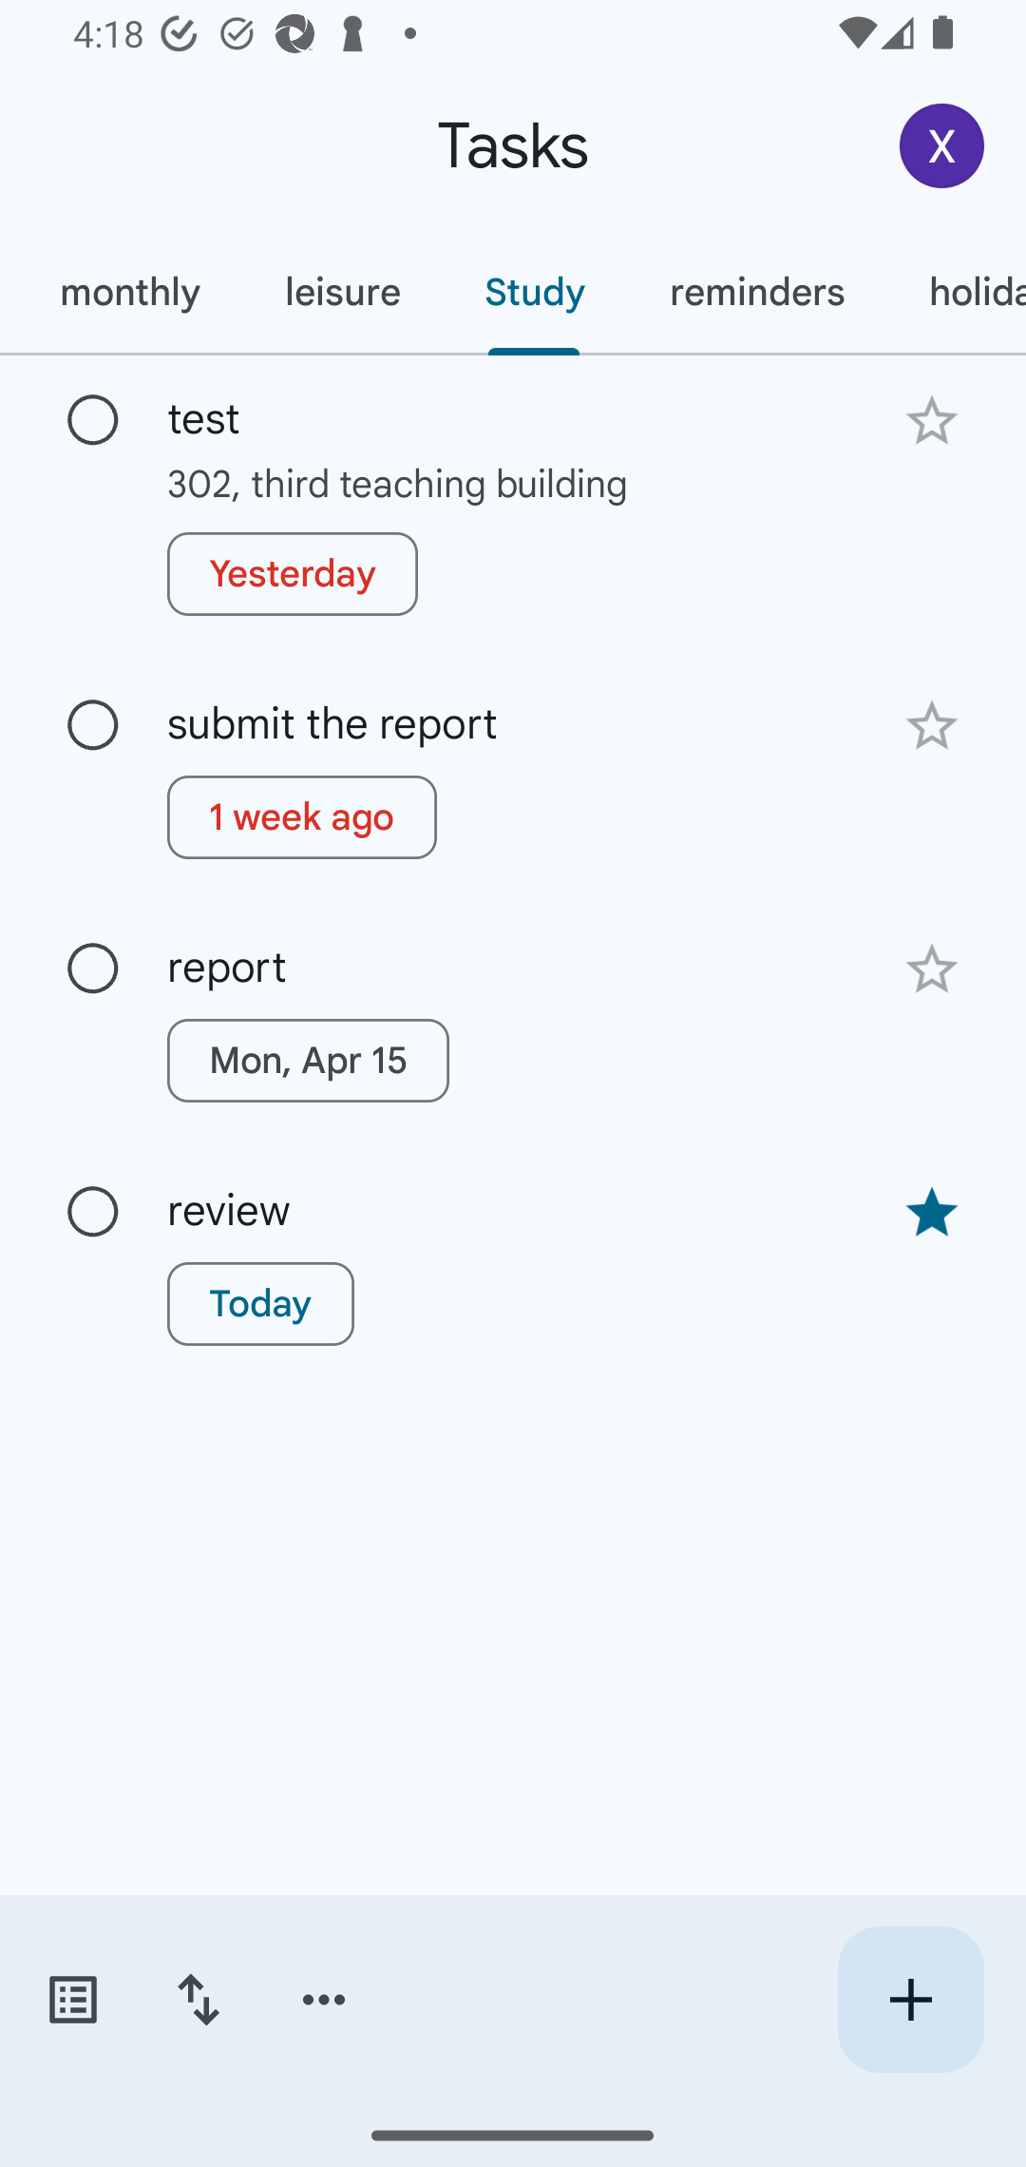 The width and height of the screenshot is (1026, 2167). I want to click on 302, third teaching building, so click(513, 483).